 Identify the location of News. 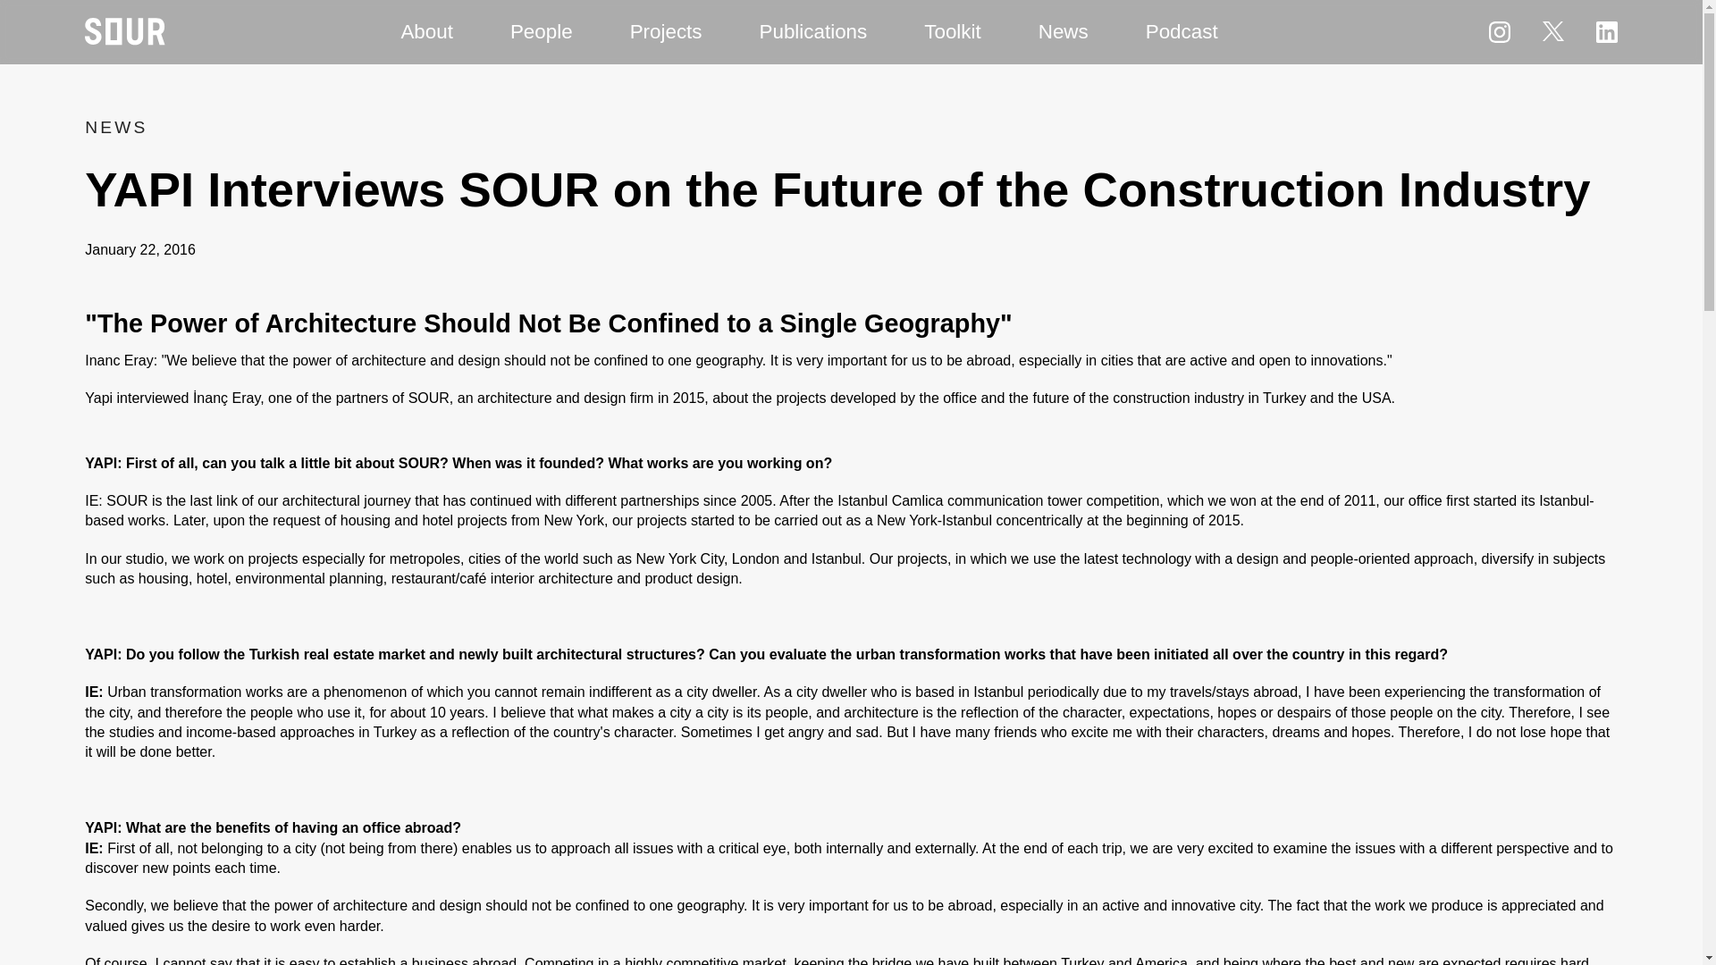
(1064, 31).